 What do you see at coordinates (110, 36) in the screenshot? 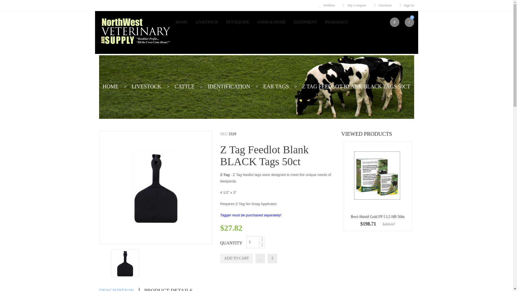
I see `SWINE` at bounding box center [110, 36].